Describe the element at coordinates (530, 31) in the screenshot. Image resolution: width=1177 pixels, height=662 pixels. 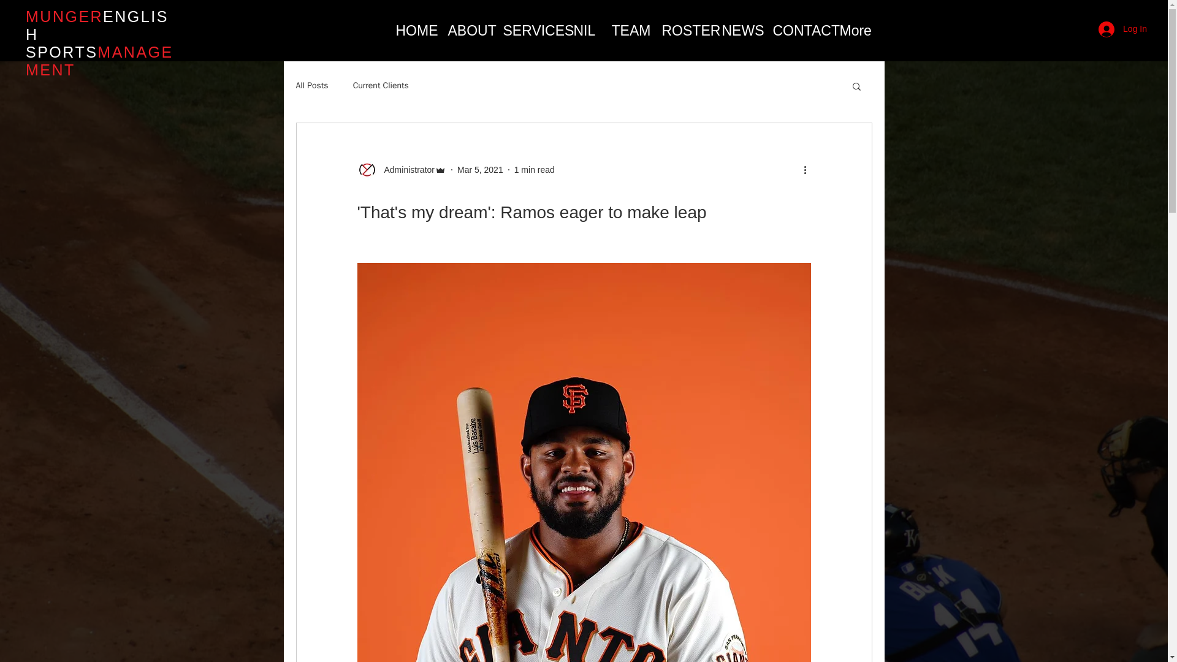
I see `SERVICES` at that location.